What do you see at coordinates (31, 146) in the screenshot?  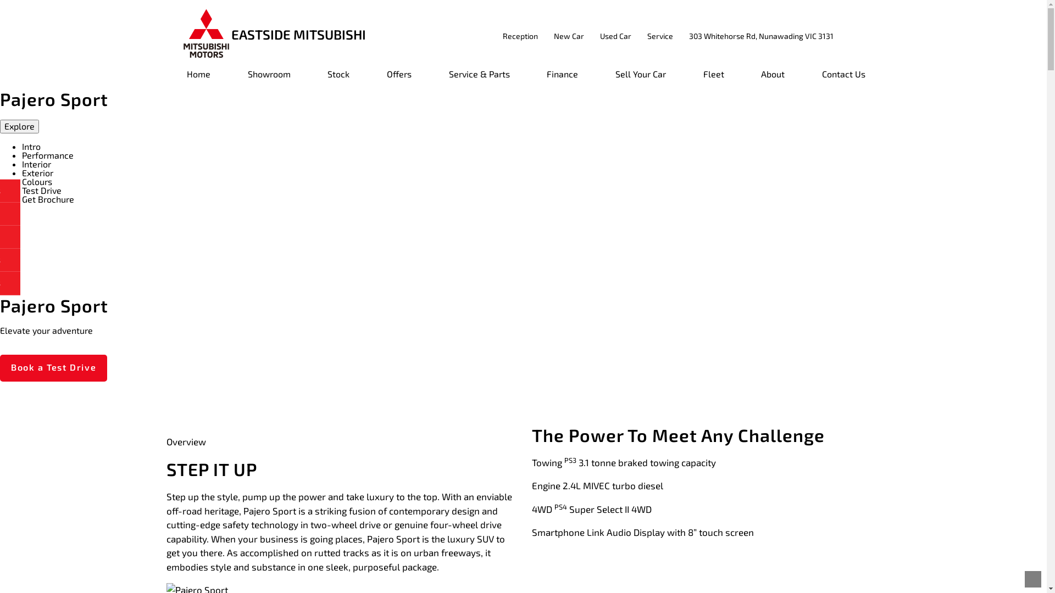 I see `Intro` at bounding box center [31, 146].